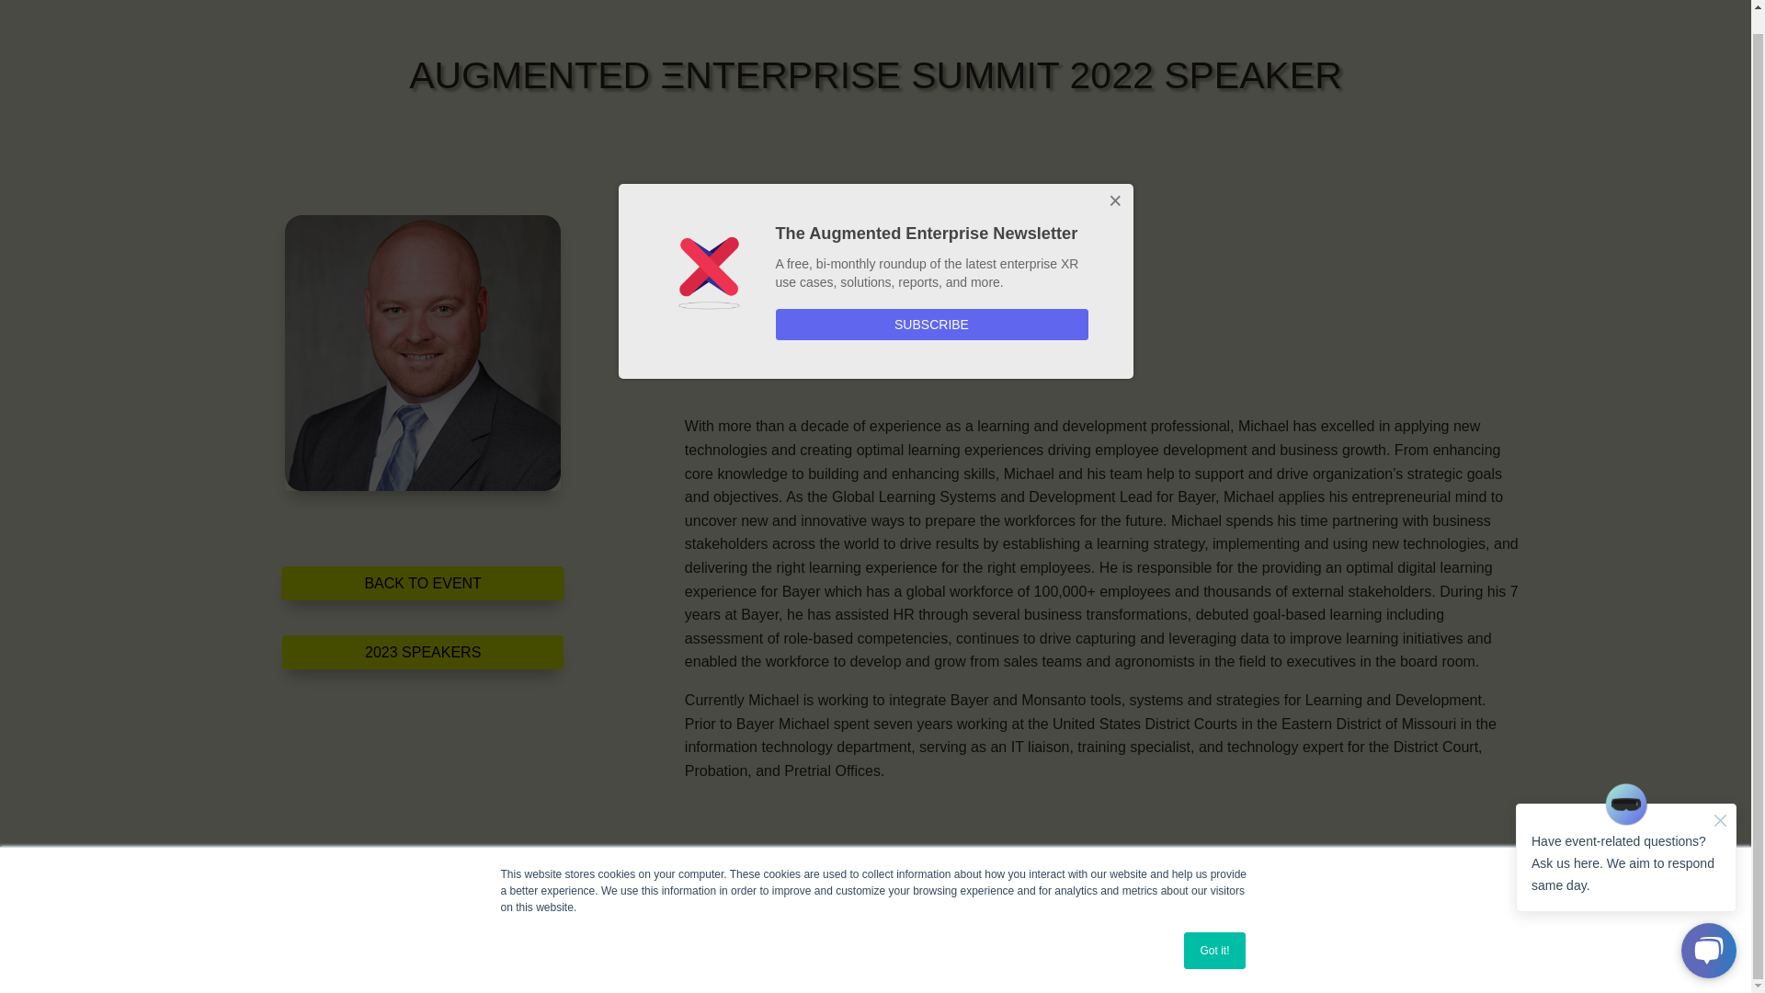 The height and width of the screenshot is (993, 1765). Describe the element at coordinates (1079, 950) in the screenshot. I see `Antitrust Policy` at that location.